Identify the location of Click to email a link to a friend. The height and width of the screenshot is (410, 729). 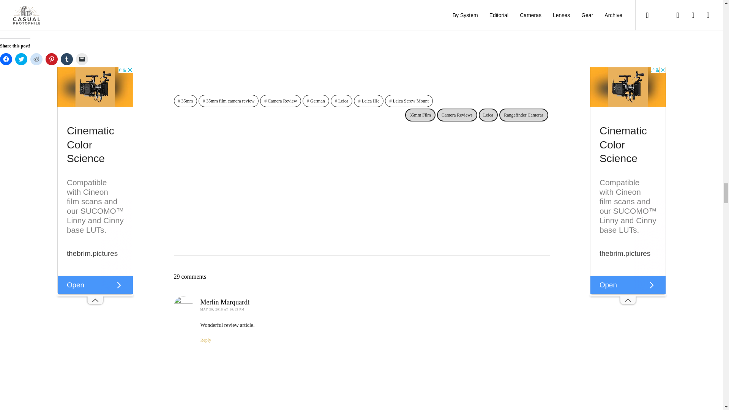
(82, 59).